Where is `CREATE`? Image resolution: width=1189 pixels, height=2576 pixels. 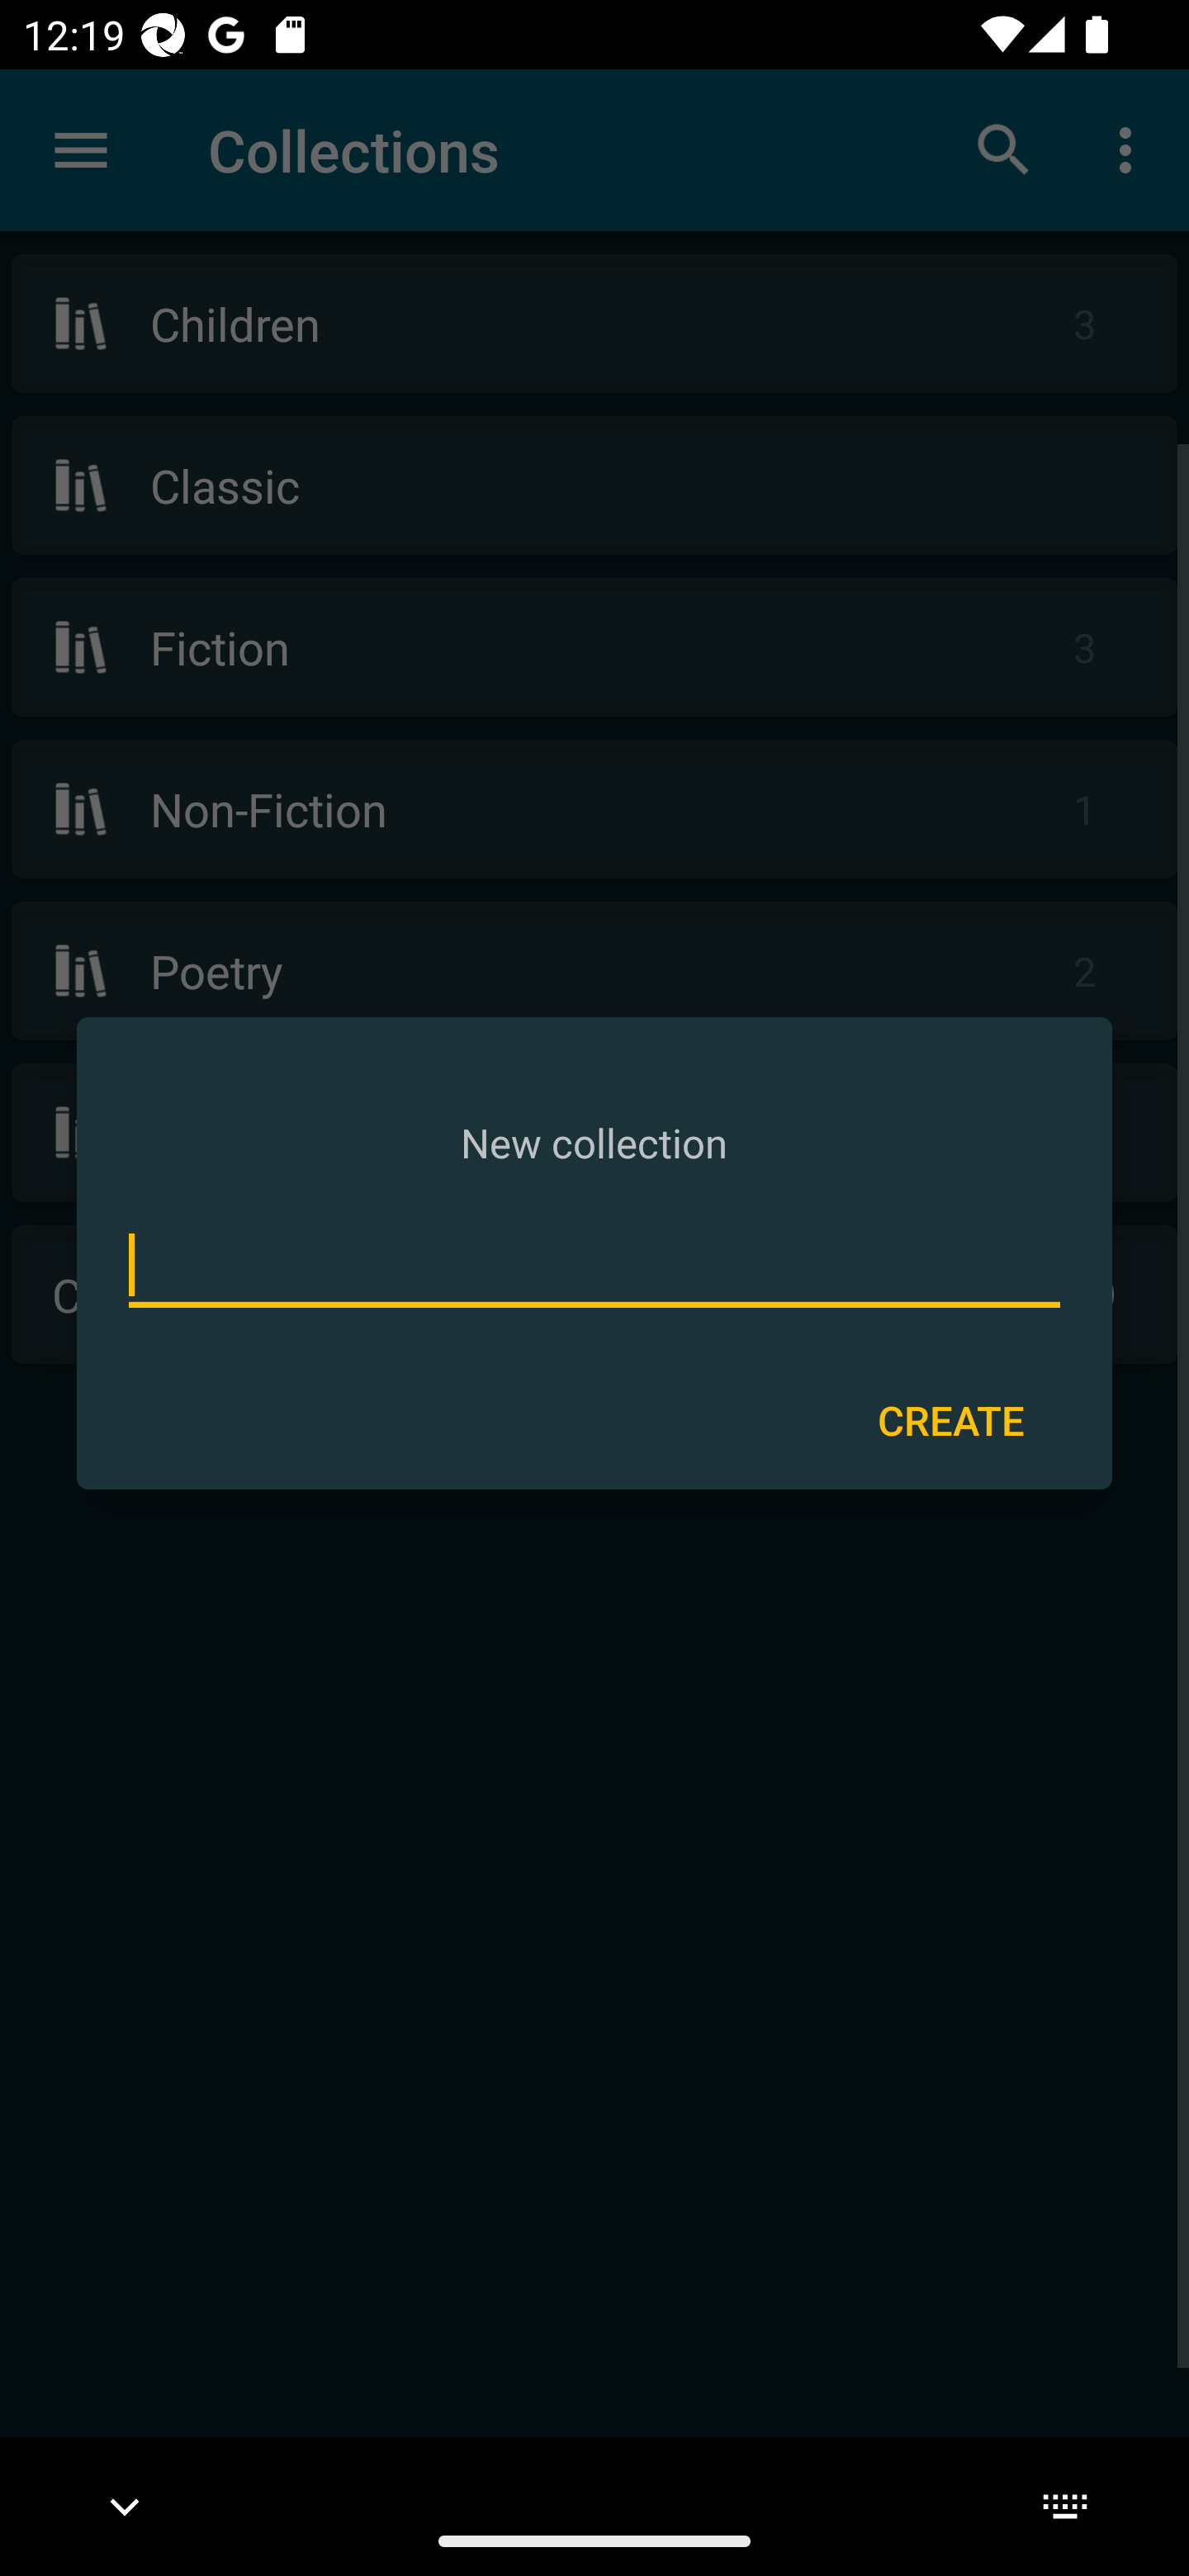
CREATE is located at coordinates (950, 1418).